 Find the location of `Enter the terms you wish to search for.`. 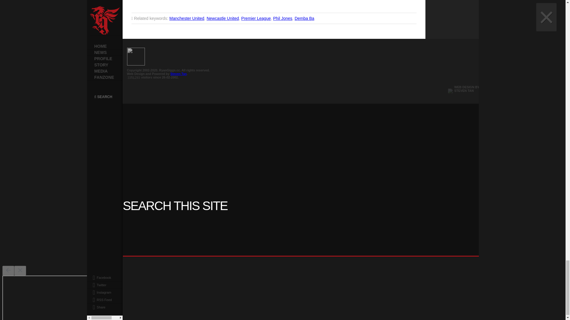

Enter the terms you wish to search for. is located at coordinates (326, 243).